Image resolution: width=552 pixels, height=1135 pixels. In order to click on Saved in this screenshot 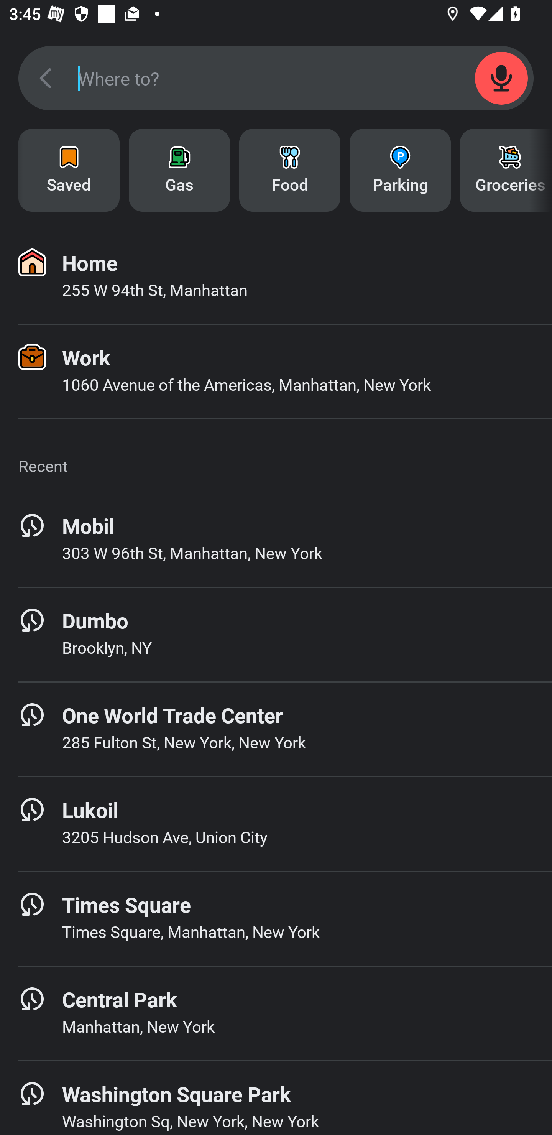, I will do `click(69, 170)`.